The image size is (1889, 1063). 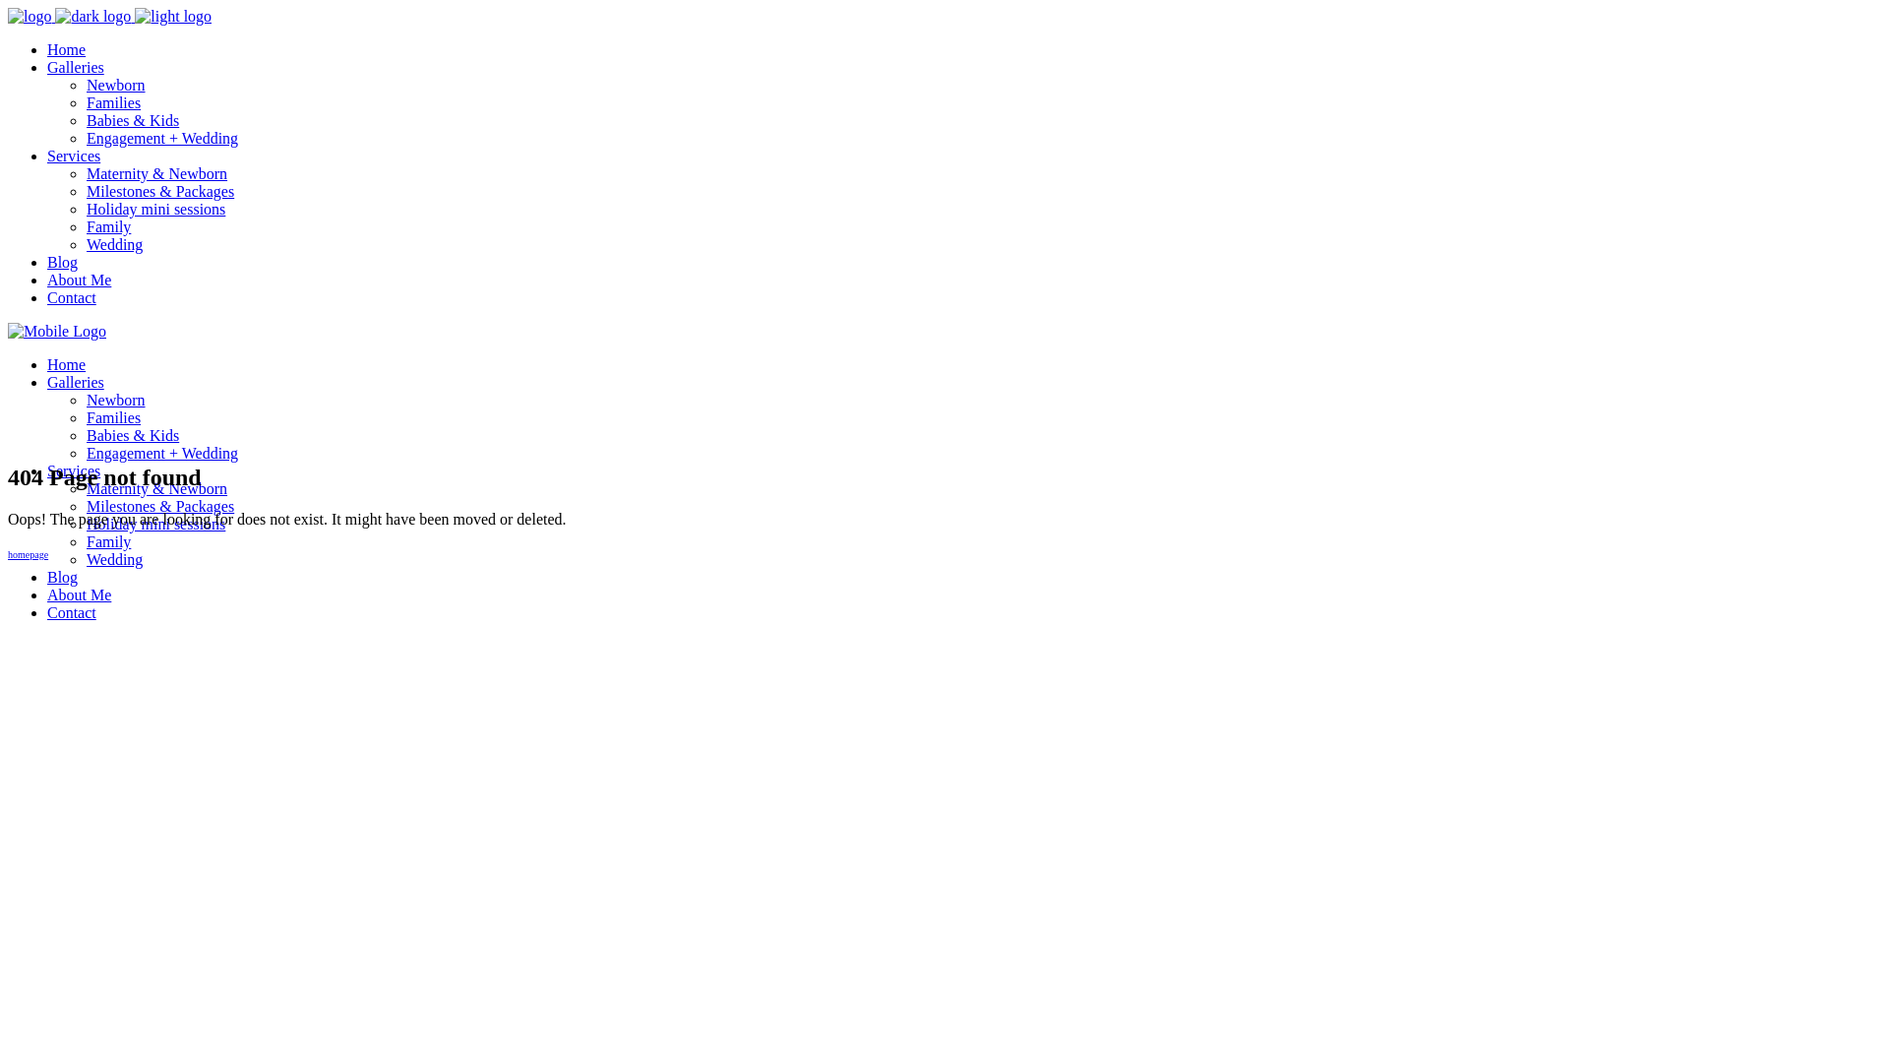 What do you see at coordinates (155, 524) in the screenshot?
I see `Holiday mini sessions` at bounding box center [155, 524].